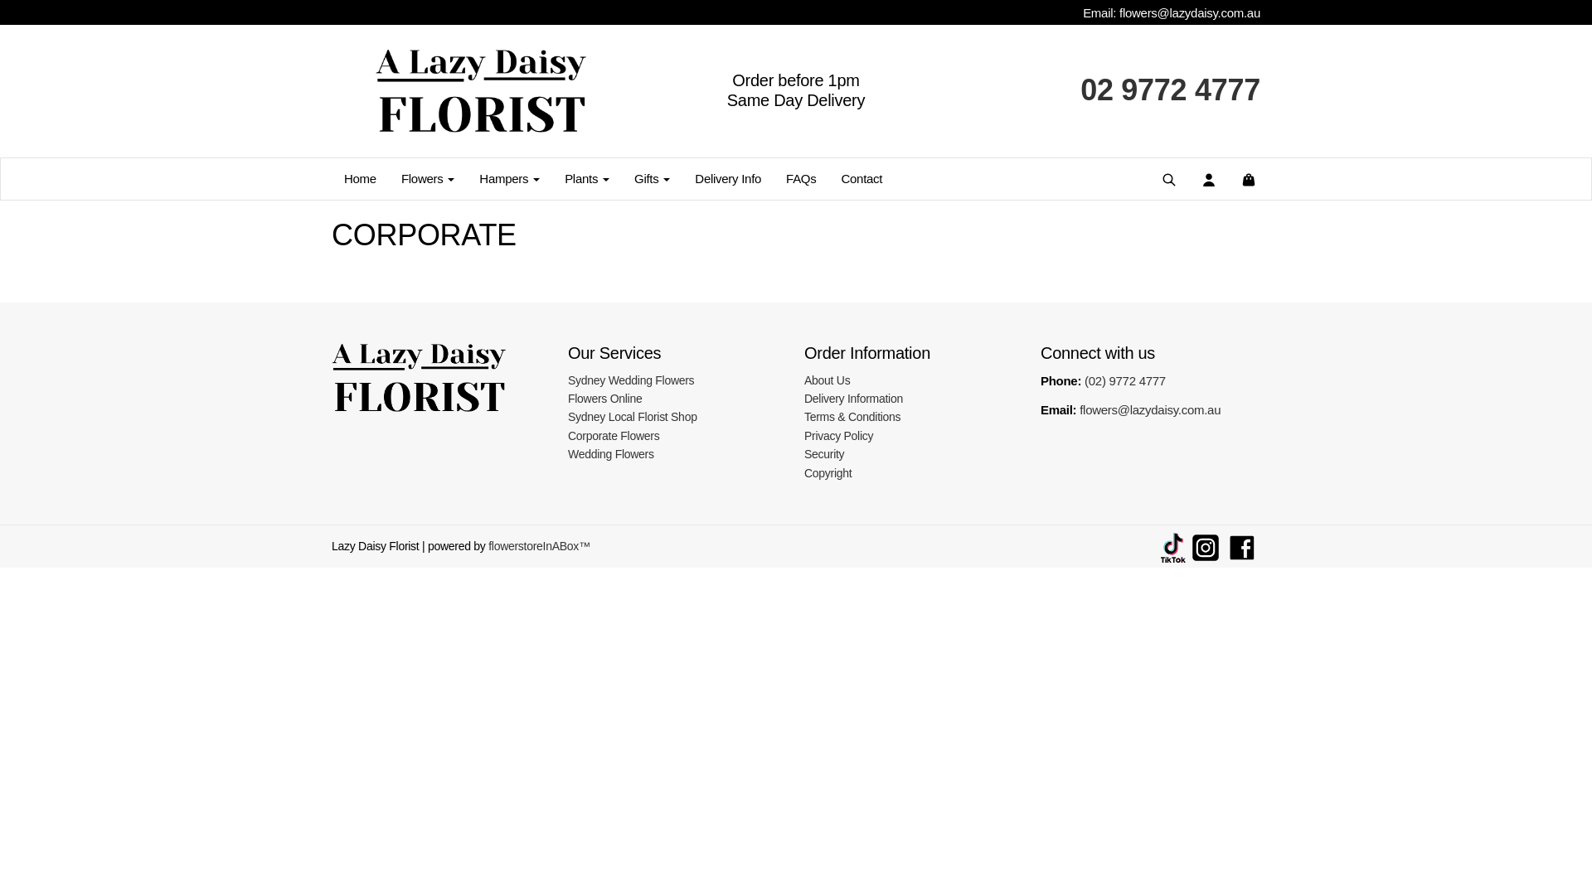  What do you see at coordinates (509, 179) in the screenshot?
I see `Hampers` at bounding box center [509, 179].